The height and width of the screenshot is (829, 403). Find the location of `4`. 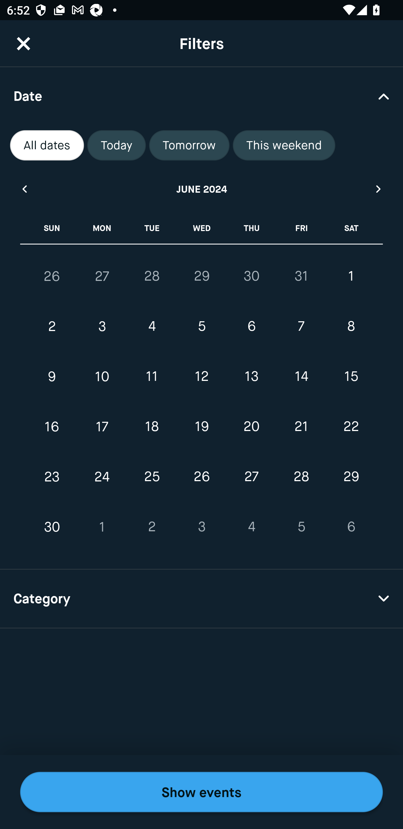

4 is located at coordinates (251, 527).